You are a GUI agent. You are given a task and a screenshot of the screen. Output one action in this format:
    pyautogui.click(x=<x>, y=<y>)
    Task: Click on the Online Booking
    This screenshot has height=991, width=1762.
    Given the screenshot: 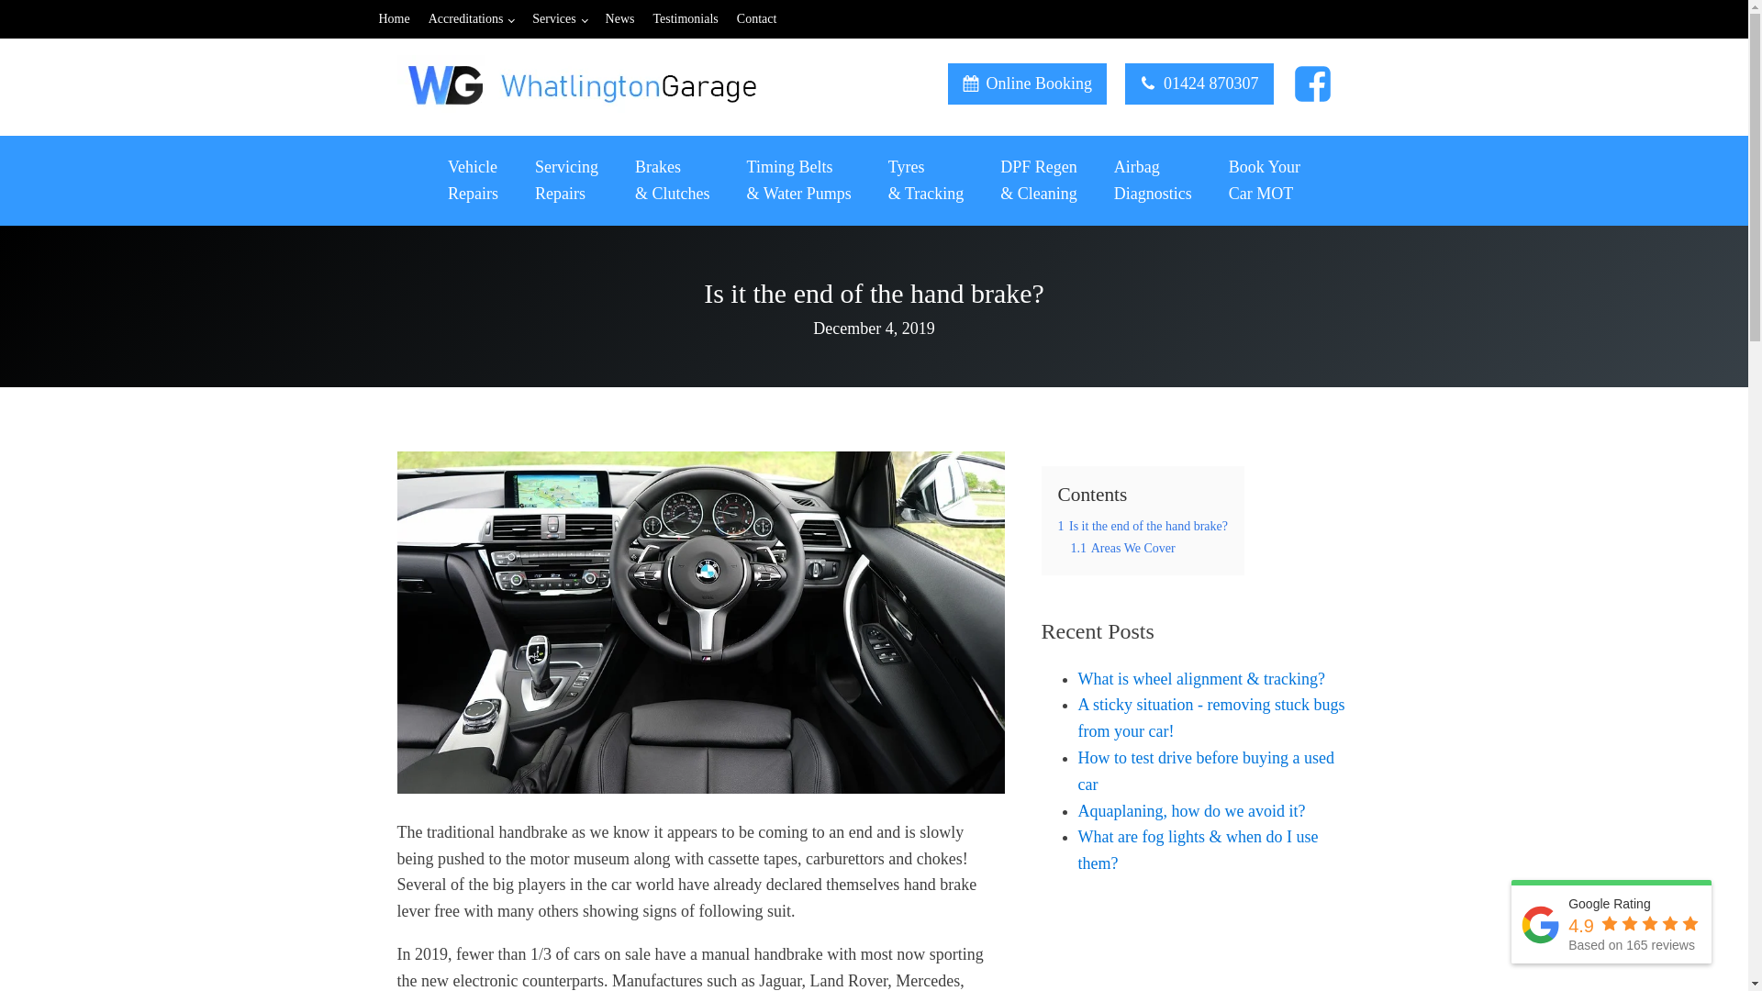 What is the action you would take?
    pyautogui.click(x=630, y=18)
    